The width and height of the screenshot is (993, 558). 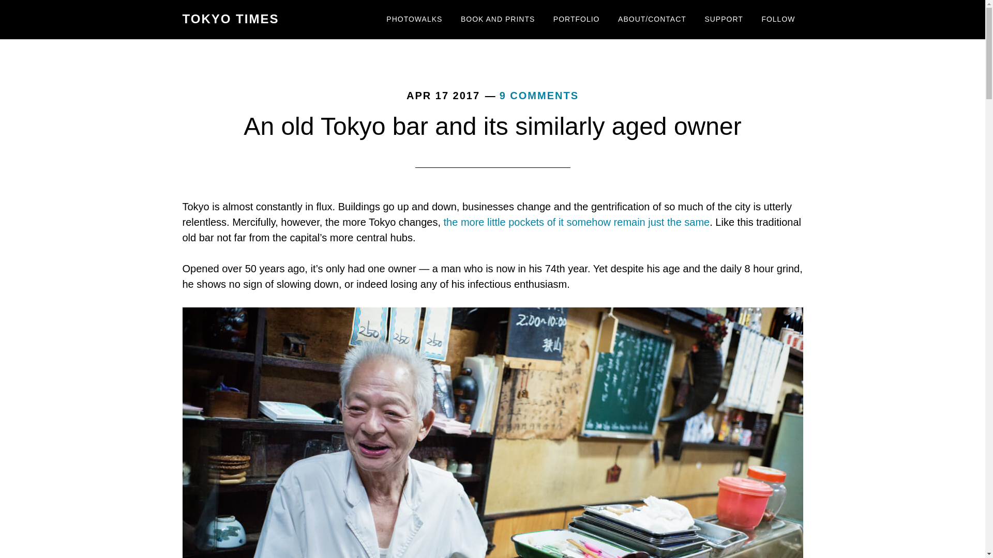 I want to click on FOLLOW, so click(x=778, y=20).